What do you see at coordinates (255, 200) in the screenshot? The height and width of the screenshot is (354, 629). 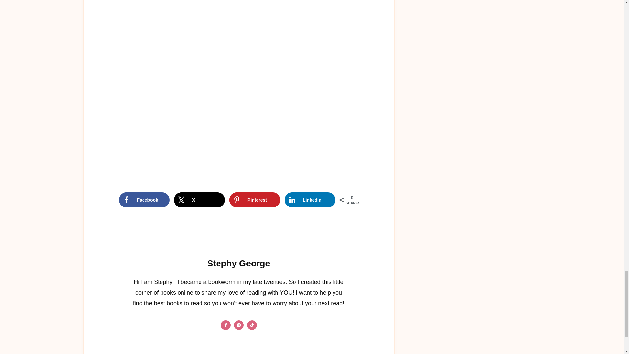 I see `Save to Pinterest` at bounding box center [255, 200].